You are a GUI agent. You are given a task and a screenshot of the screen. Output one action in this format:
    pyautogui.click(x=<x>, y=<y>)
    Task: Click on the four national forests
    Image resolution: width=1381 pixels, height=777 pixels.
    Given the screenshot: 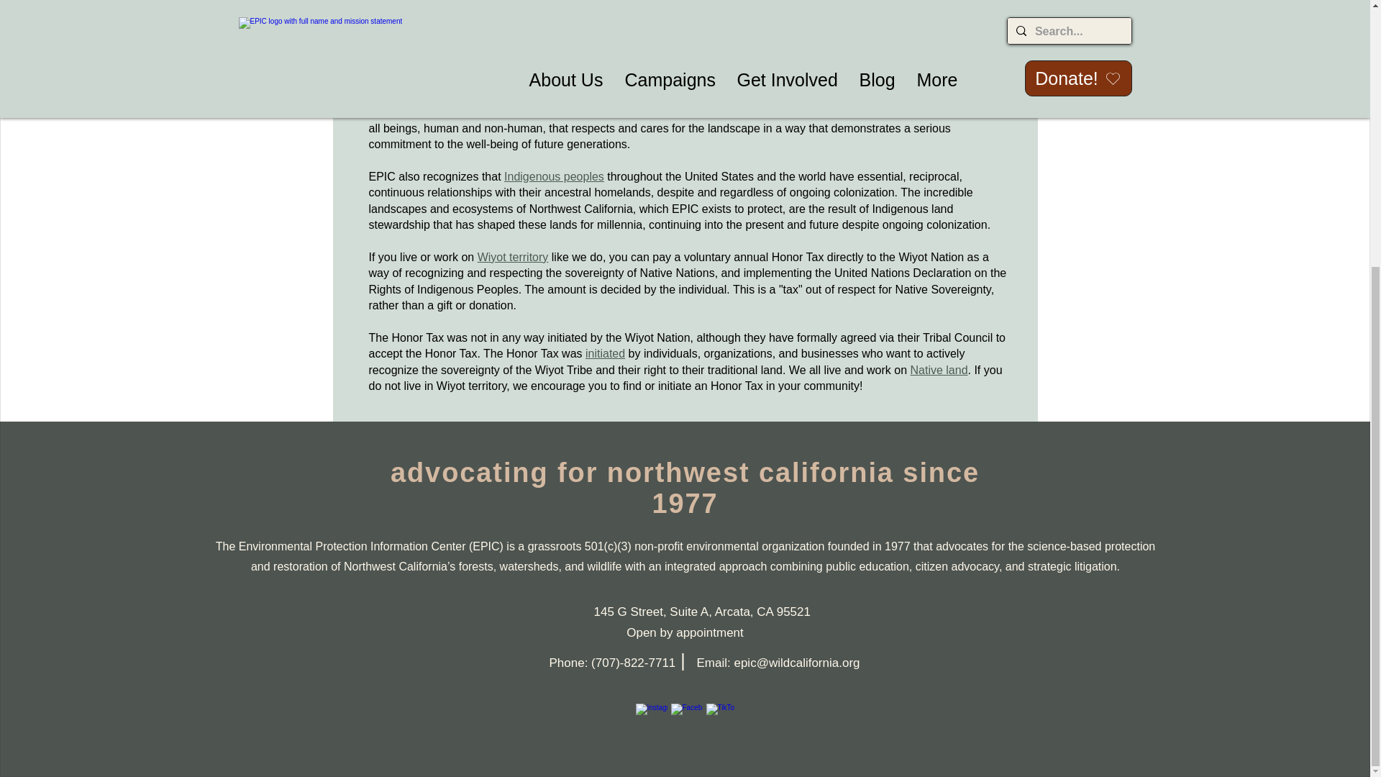 What is the action you would take?
    pyautogui.click(x=647, y=47)
    